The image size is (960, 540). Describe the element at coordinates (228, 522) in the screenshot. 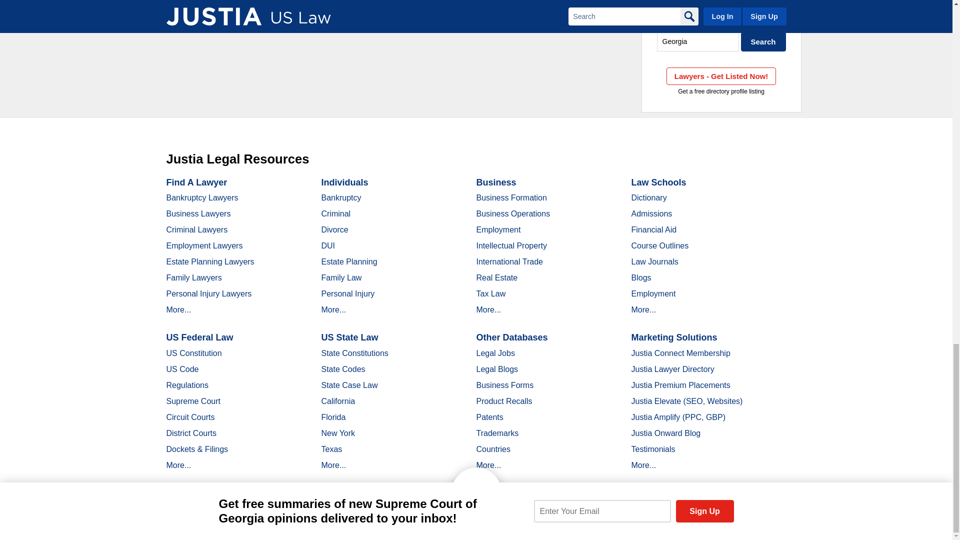

I see `Facebook` at that location.